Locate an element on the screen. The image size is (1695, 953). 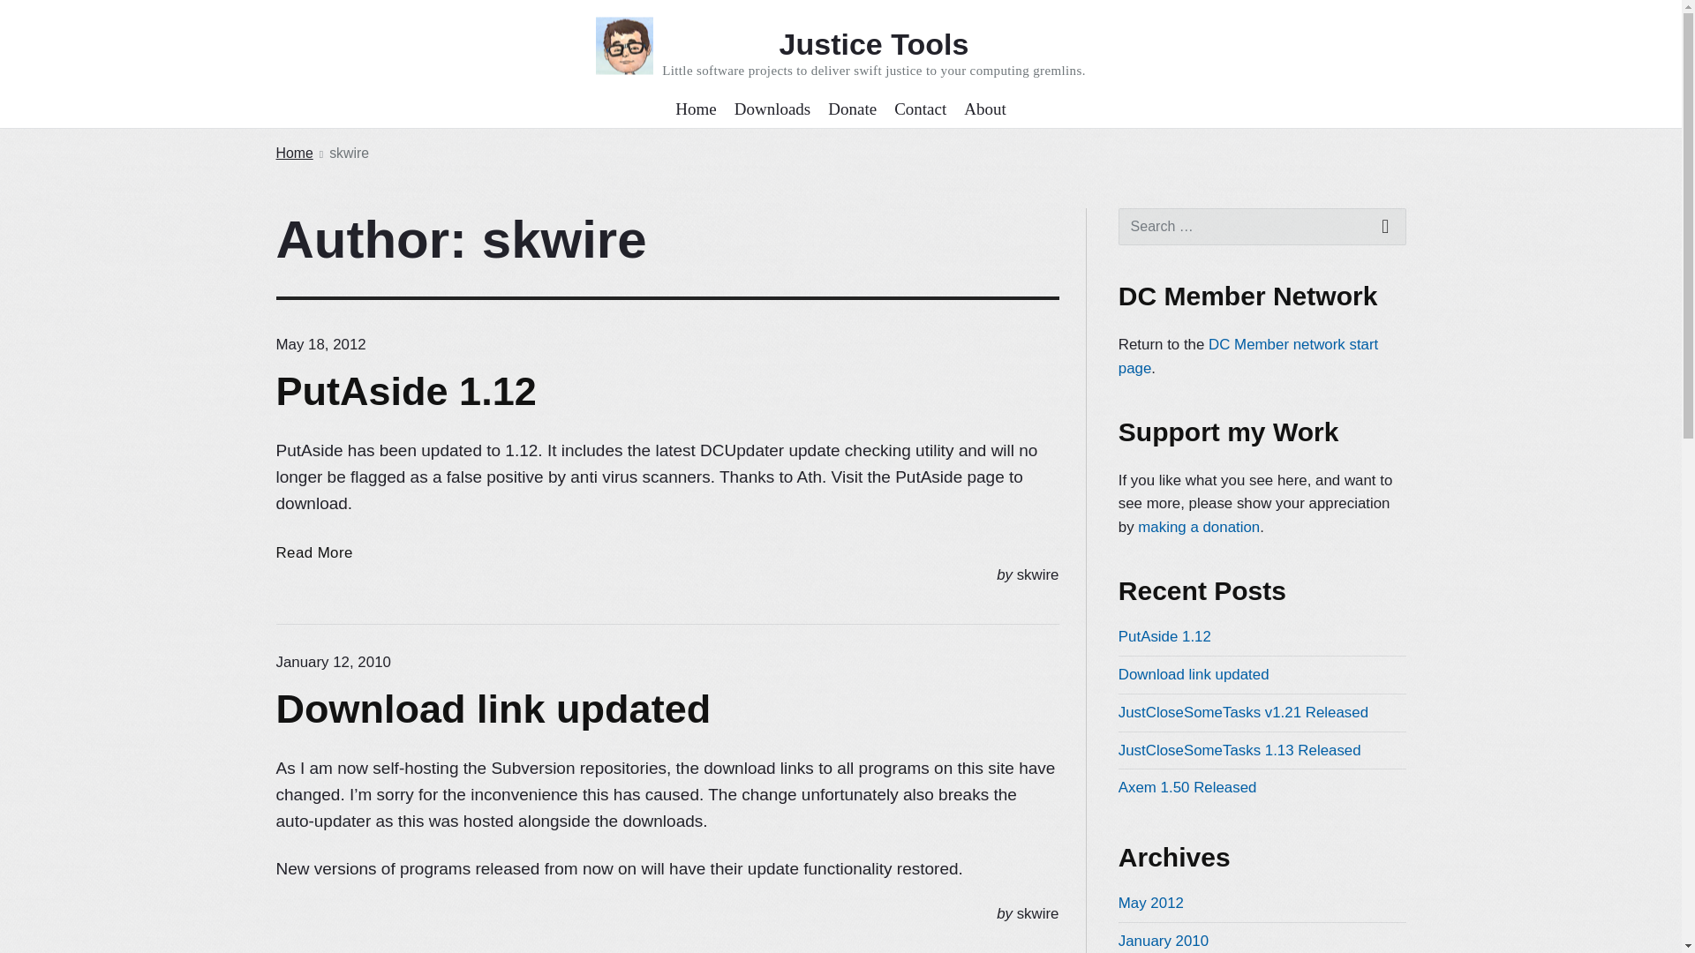
PutAside 1.12 is located at coordinates (332, 662).